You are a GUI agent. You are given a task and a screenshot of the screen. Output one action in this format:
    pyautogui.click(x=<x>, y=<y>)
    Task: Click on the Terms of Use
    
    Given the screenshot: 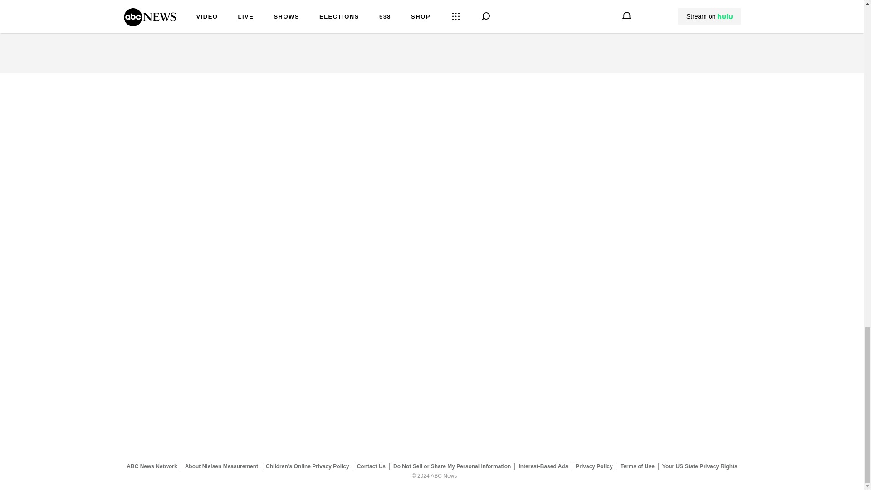 What is the action you would take?
    pyautogui.click(x=637, y=466)
    